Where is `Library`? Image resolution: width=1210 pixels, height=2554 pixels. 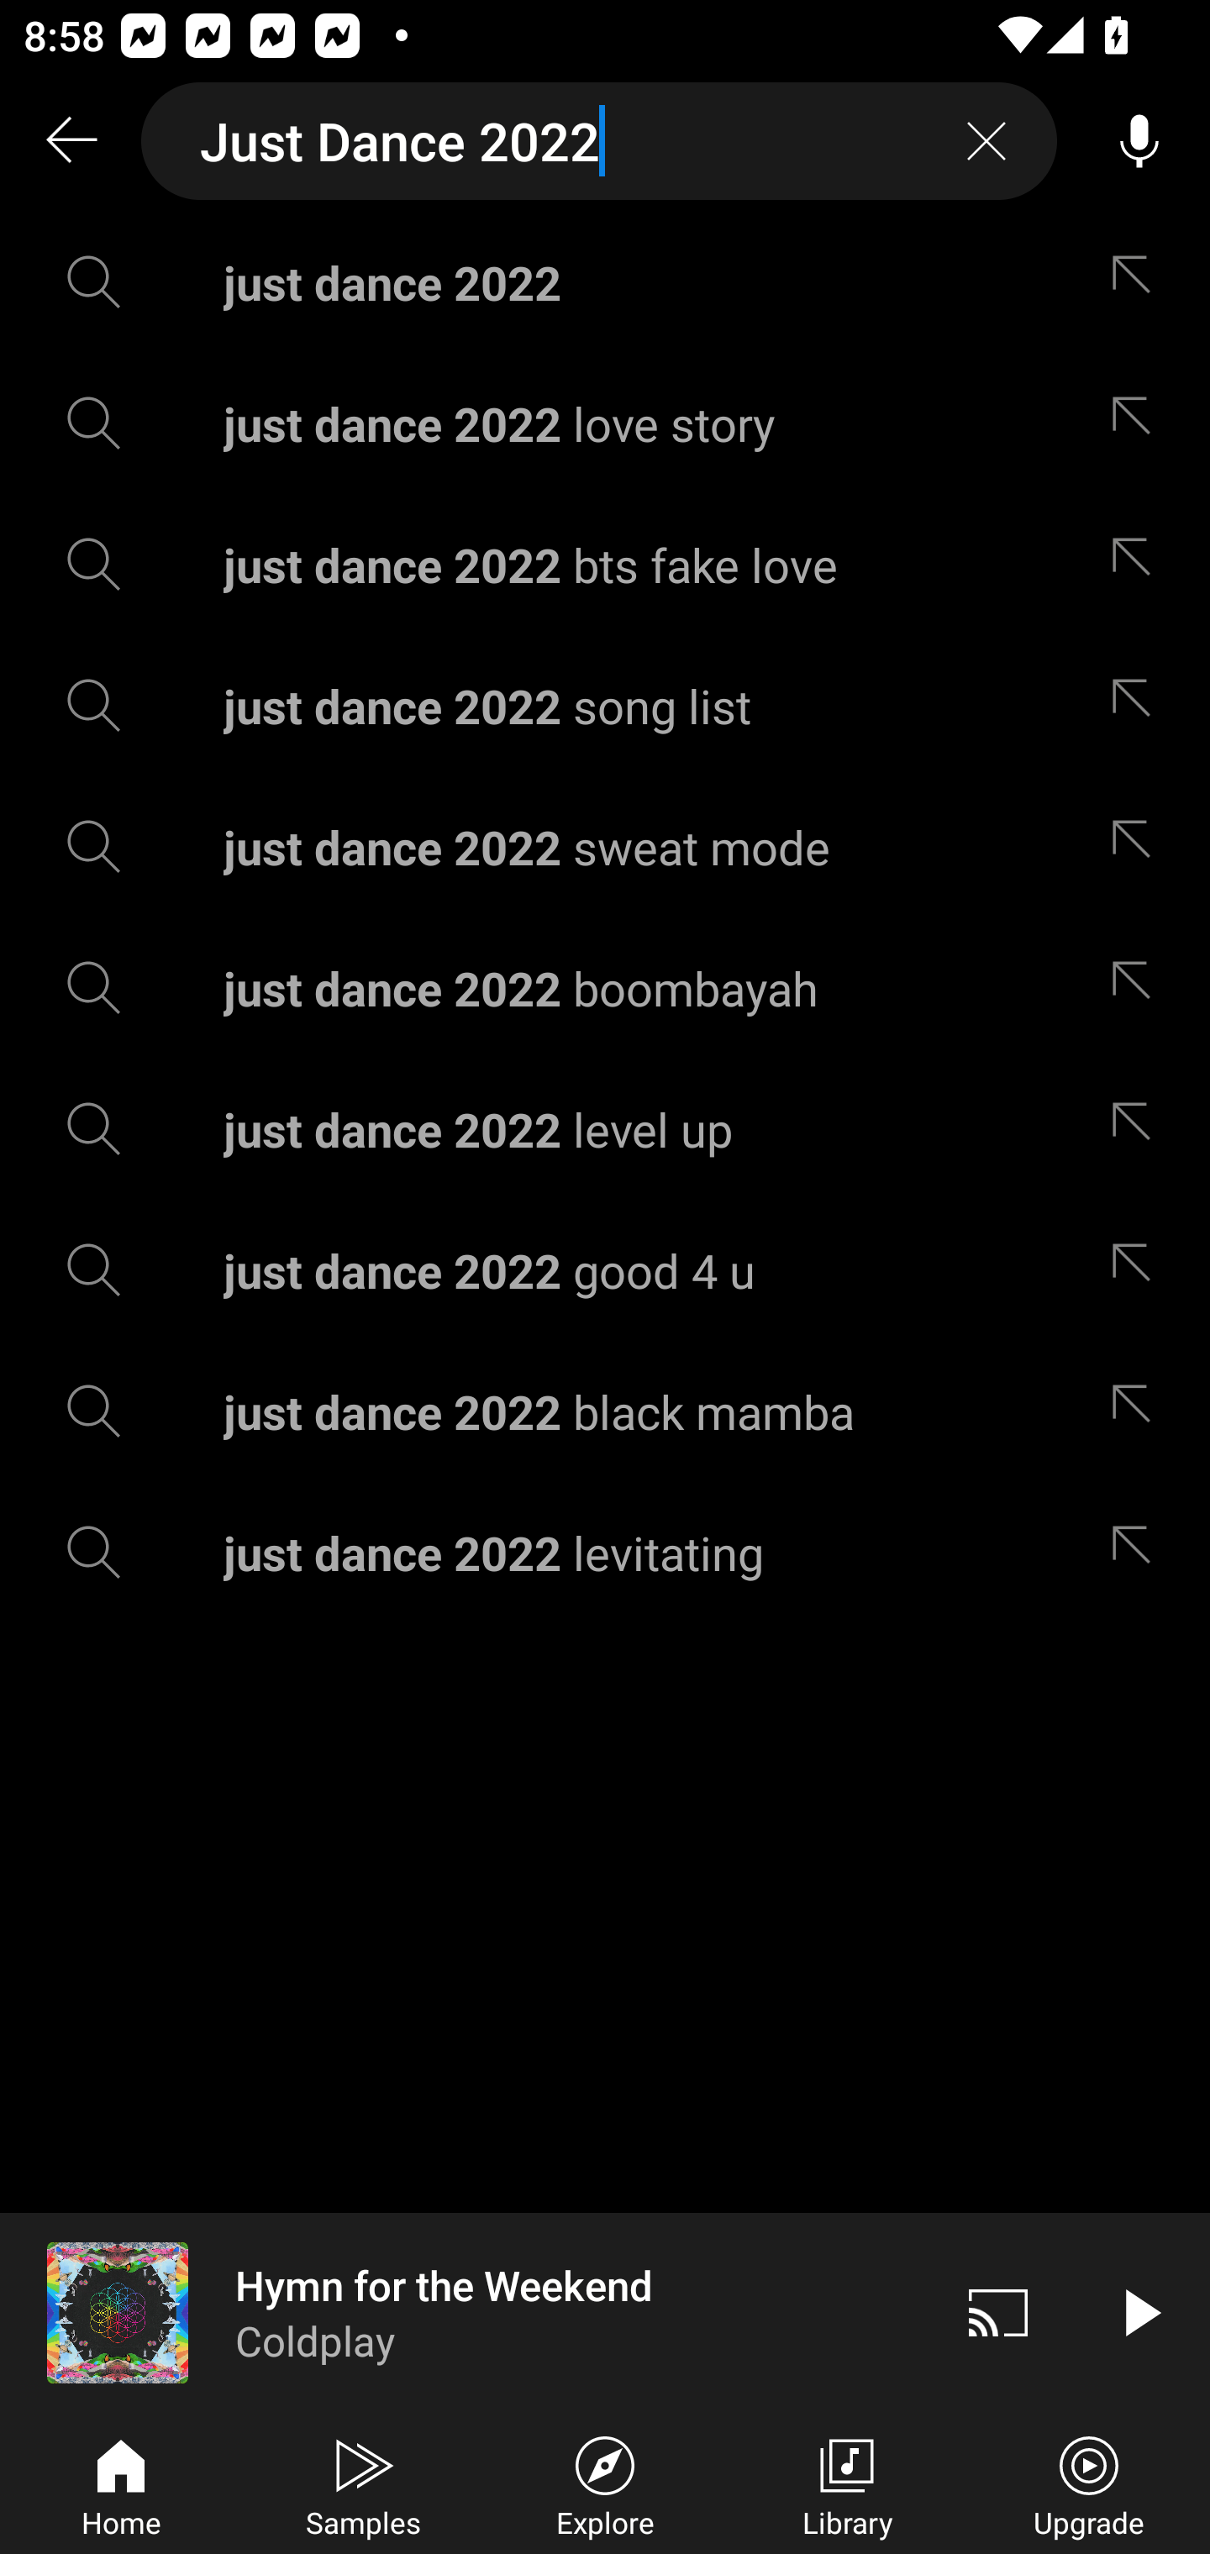 Library is located at coordinates (847, 2483).